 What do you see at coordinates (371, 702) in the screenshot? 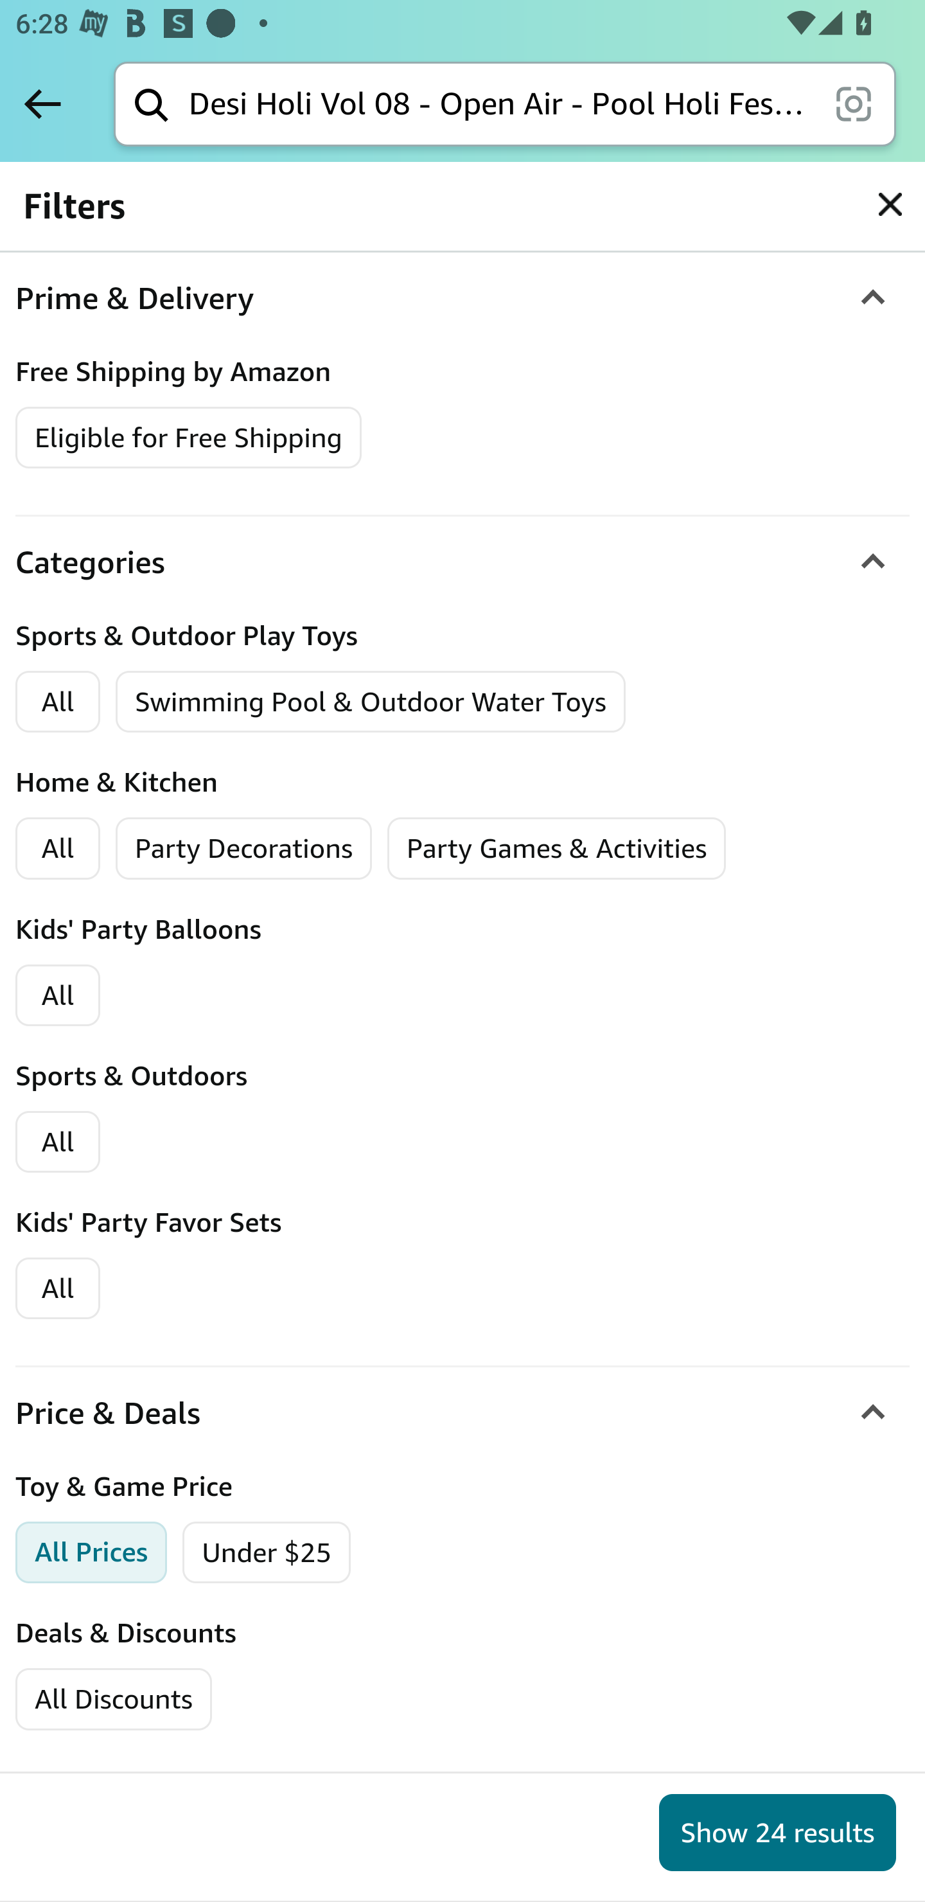
I see `Swimming Pool & Outdoor Water Toys` at bounding box center [371, 702].